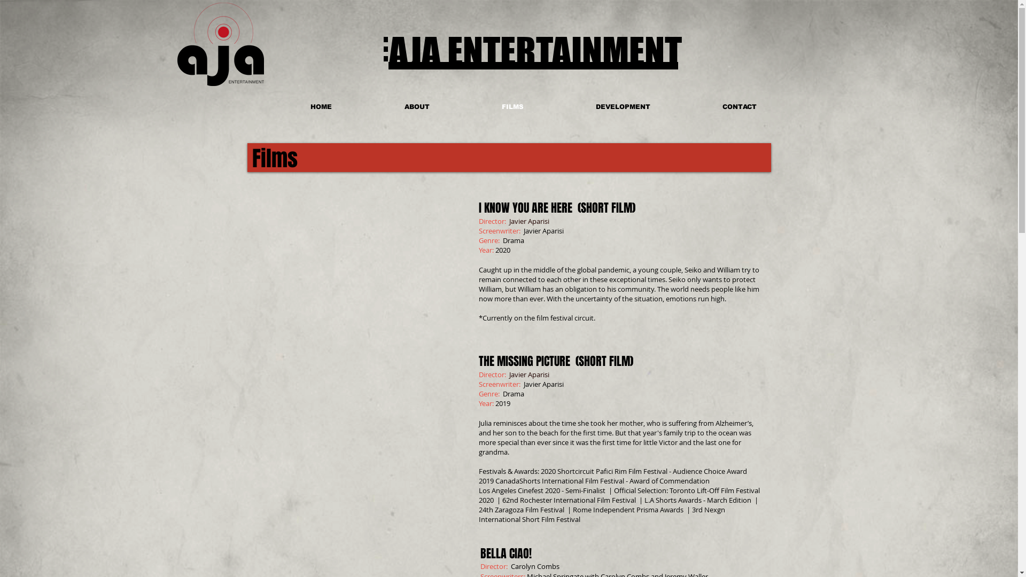 This screenshot has width=1026, height=577. I want to click on DEVELOPMENT, so click(623, 107).